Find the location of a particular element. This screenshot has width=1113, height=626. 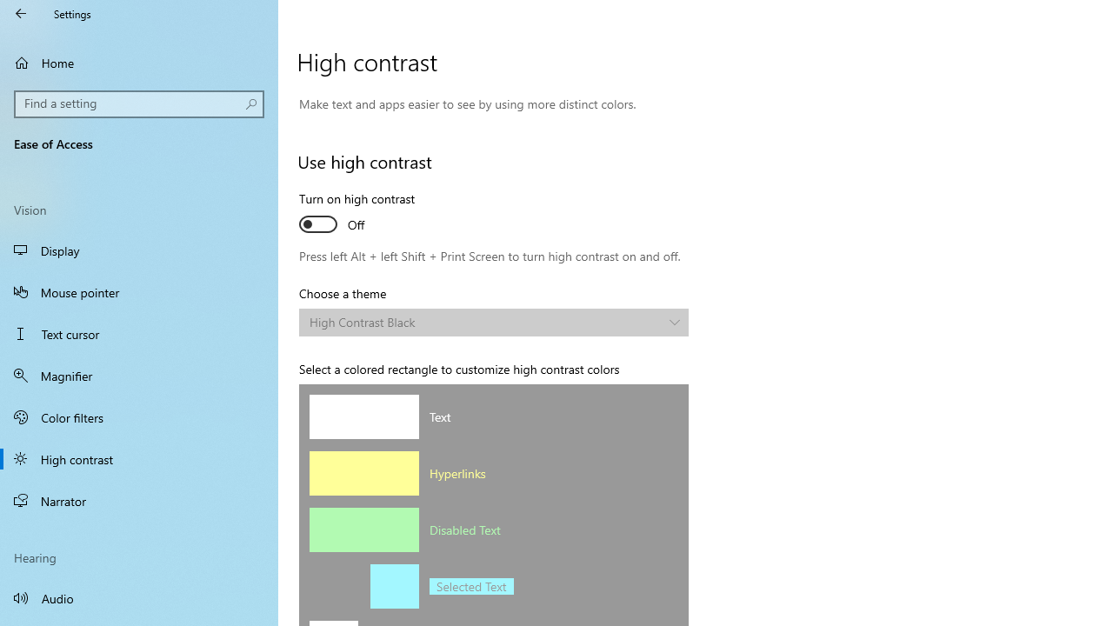

Mouse pointer is located at coordinates (139, 292).